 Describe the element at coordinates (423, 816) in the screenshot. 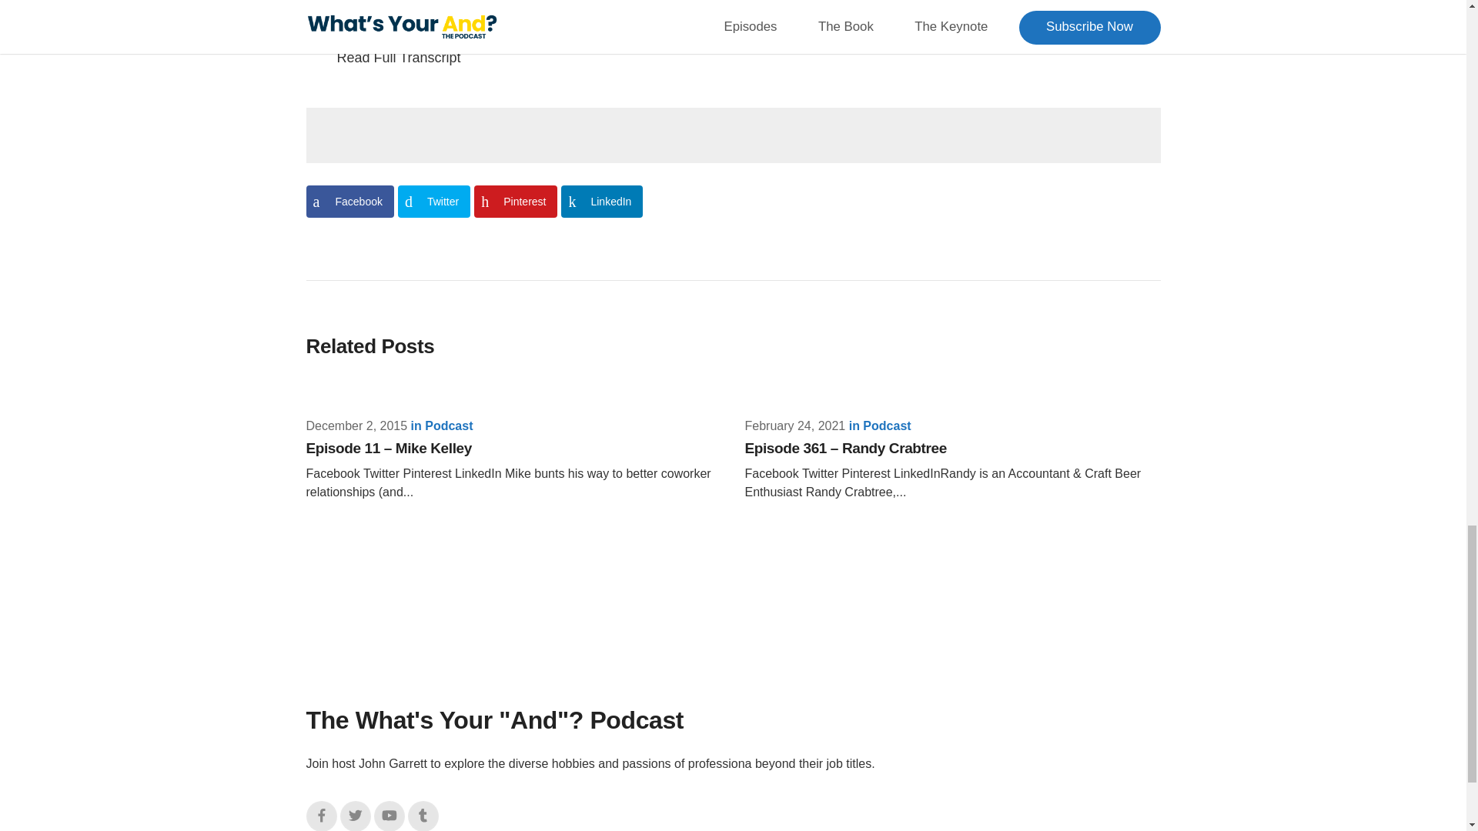

I see `tumblr` at that location.